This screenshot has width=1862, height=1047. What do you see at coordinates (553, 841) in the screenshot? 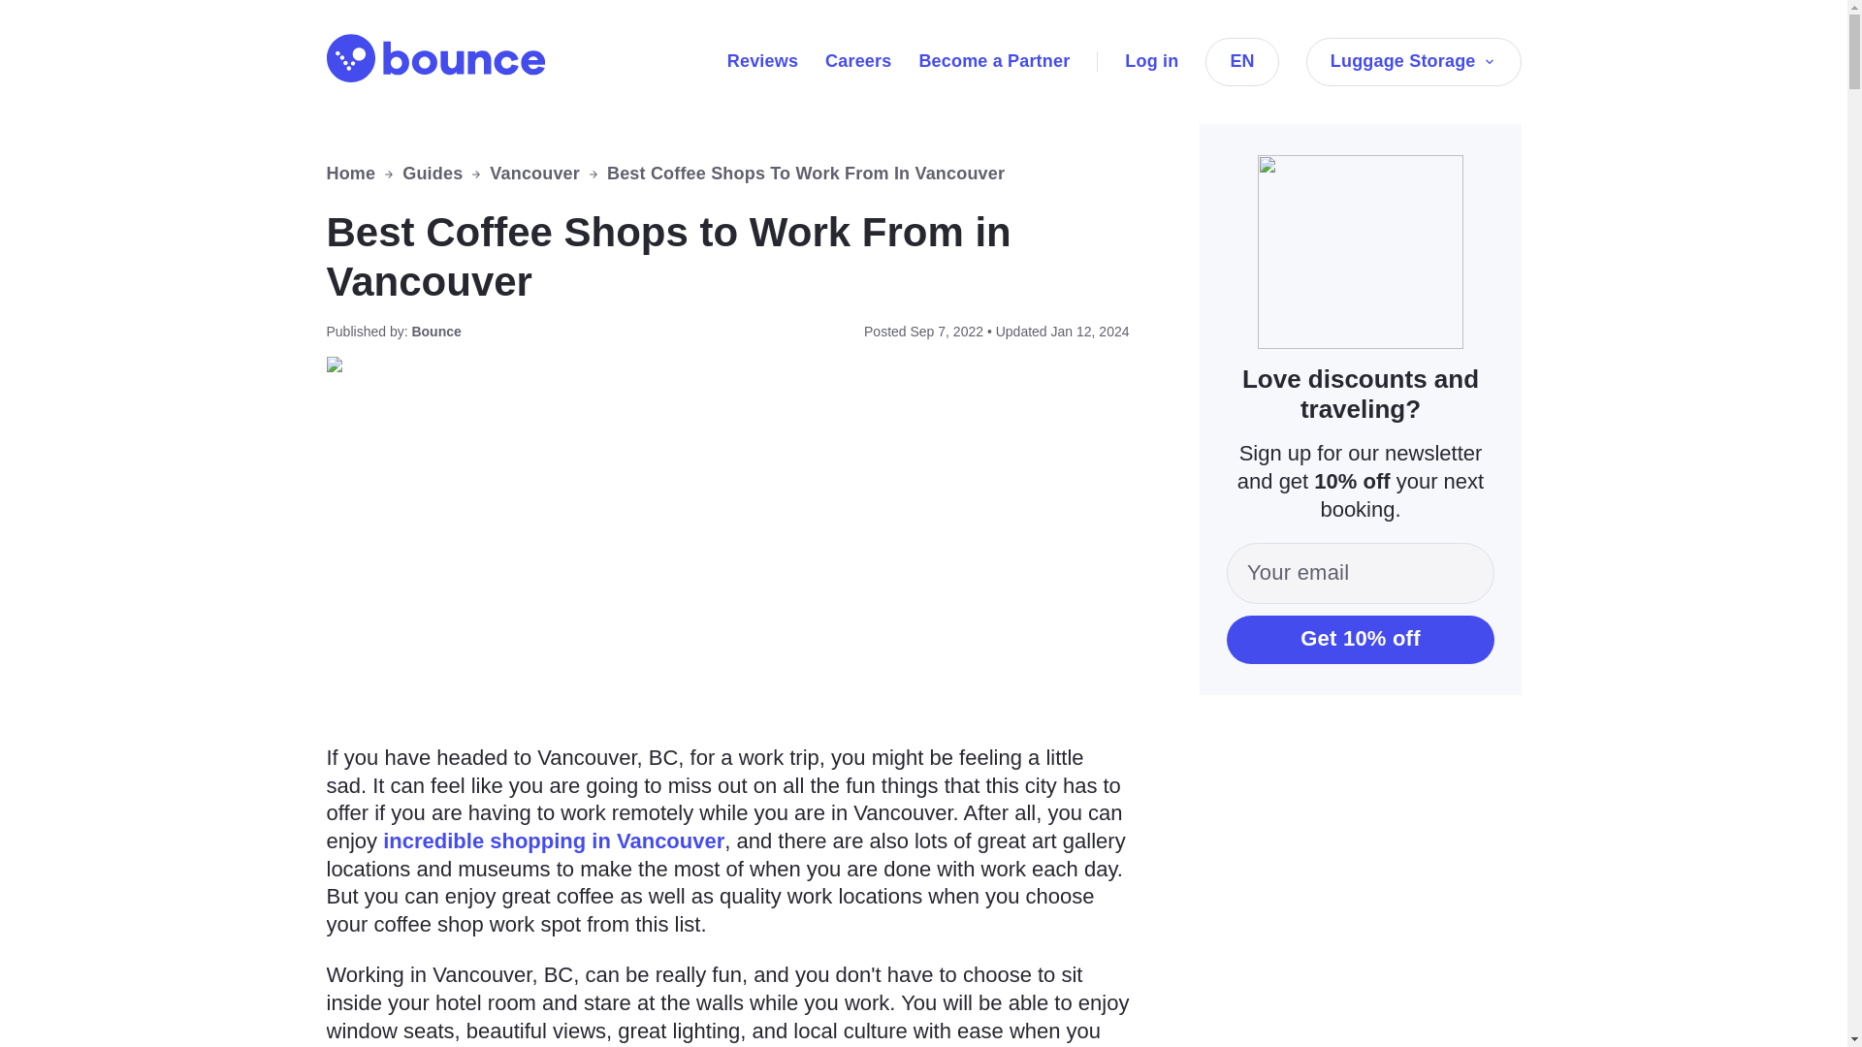
I see `incredible shopping in Vancouver` at bounding box center [553, 841].